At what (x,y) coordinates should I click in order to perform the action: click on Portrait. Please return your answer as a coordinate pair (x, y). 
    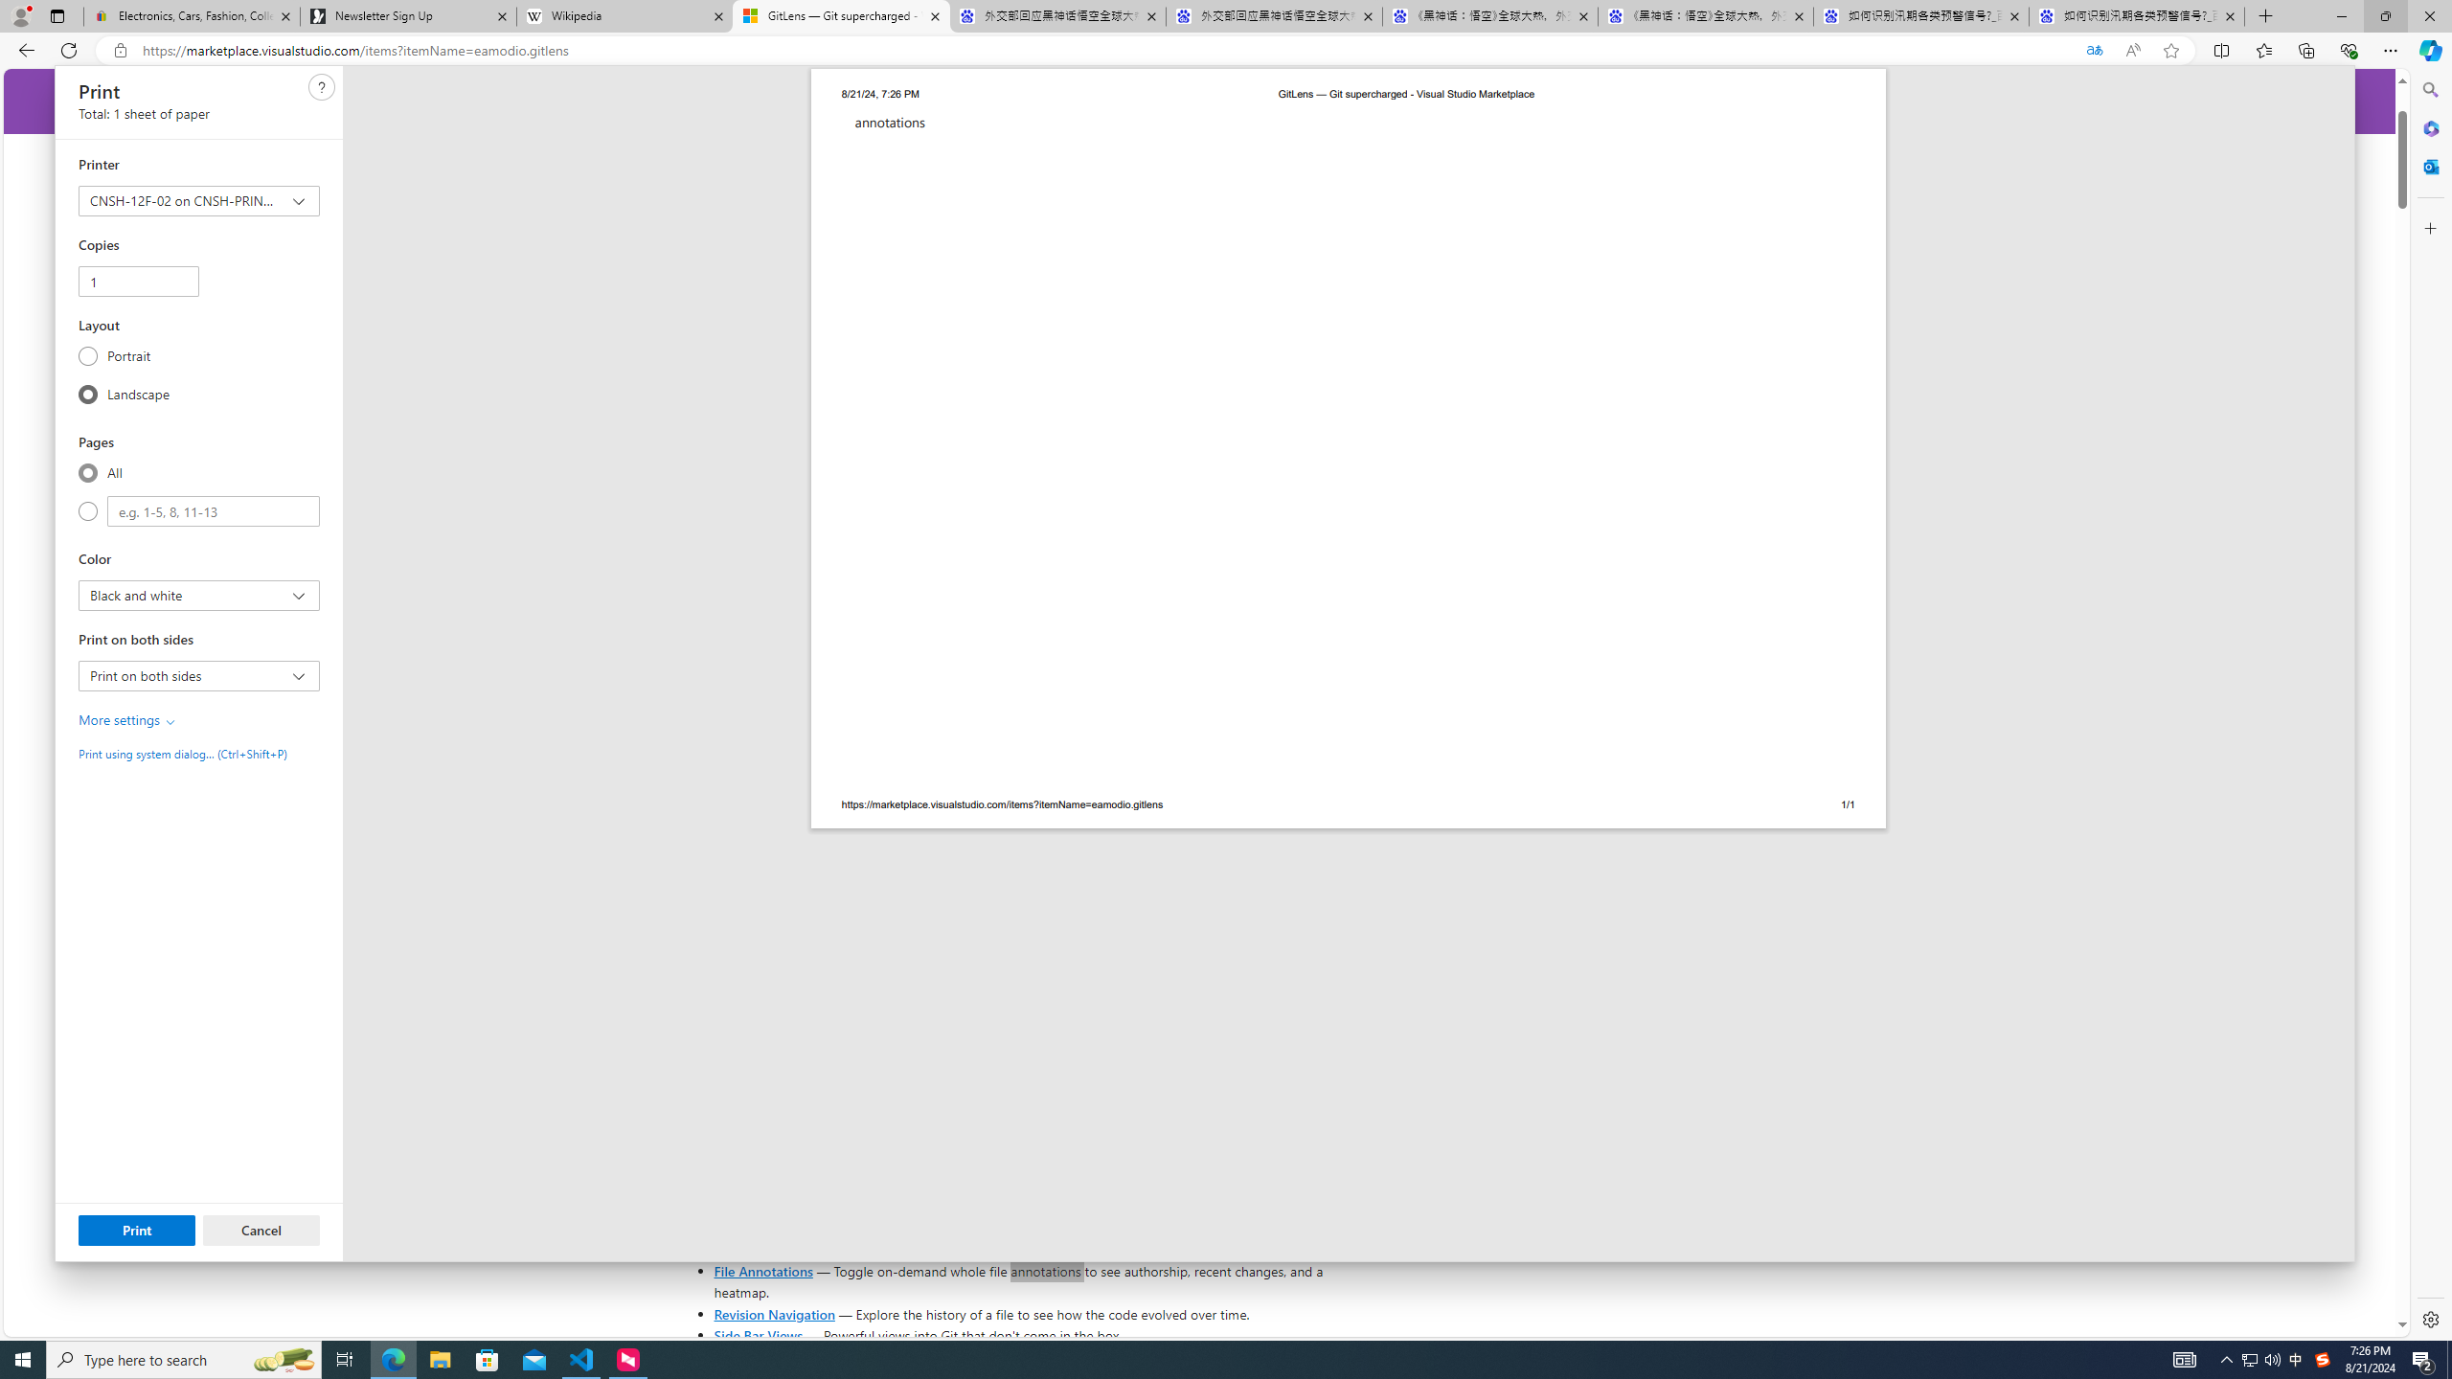
    Looking at the image, I should click on (88, 355).